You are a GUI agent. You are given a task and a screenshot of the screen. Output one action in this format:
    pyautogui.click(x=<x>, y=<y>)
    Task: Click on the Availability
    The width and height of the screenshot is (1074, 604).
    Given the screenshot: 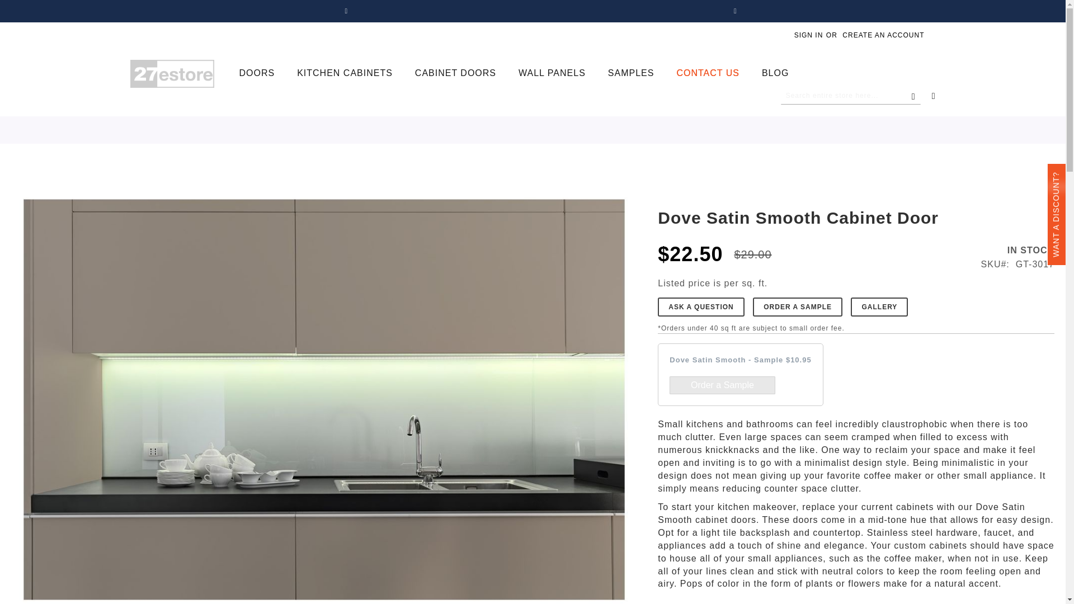 What is the action you would take?
    pyautogui.click(x=1018, y=251)
    